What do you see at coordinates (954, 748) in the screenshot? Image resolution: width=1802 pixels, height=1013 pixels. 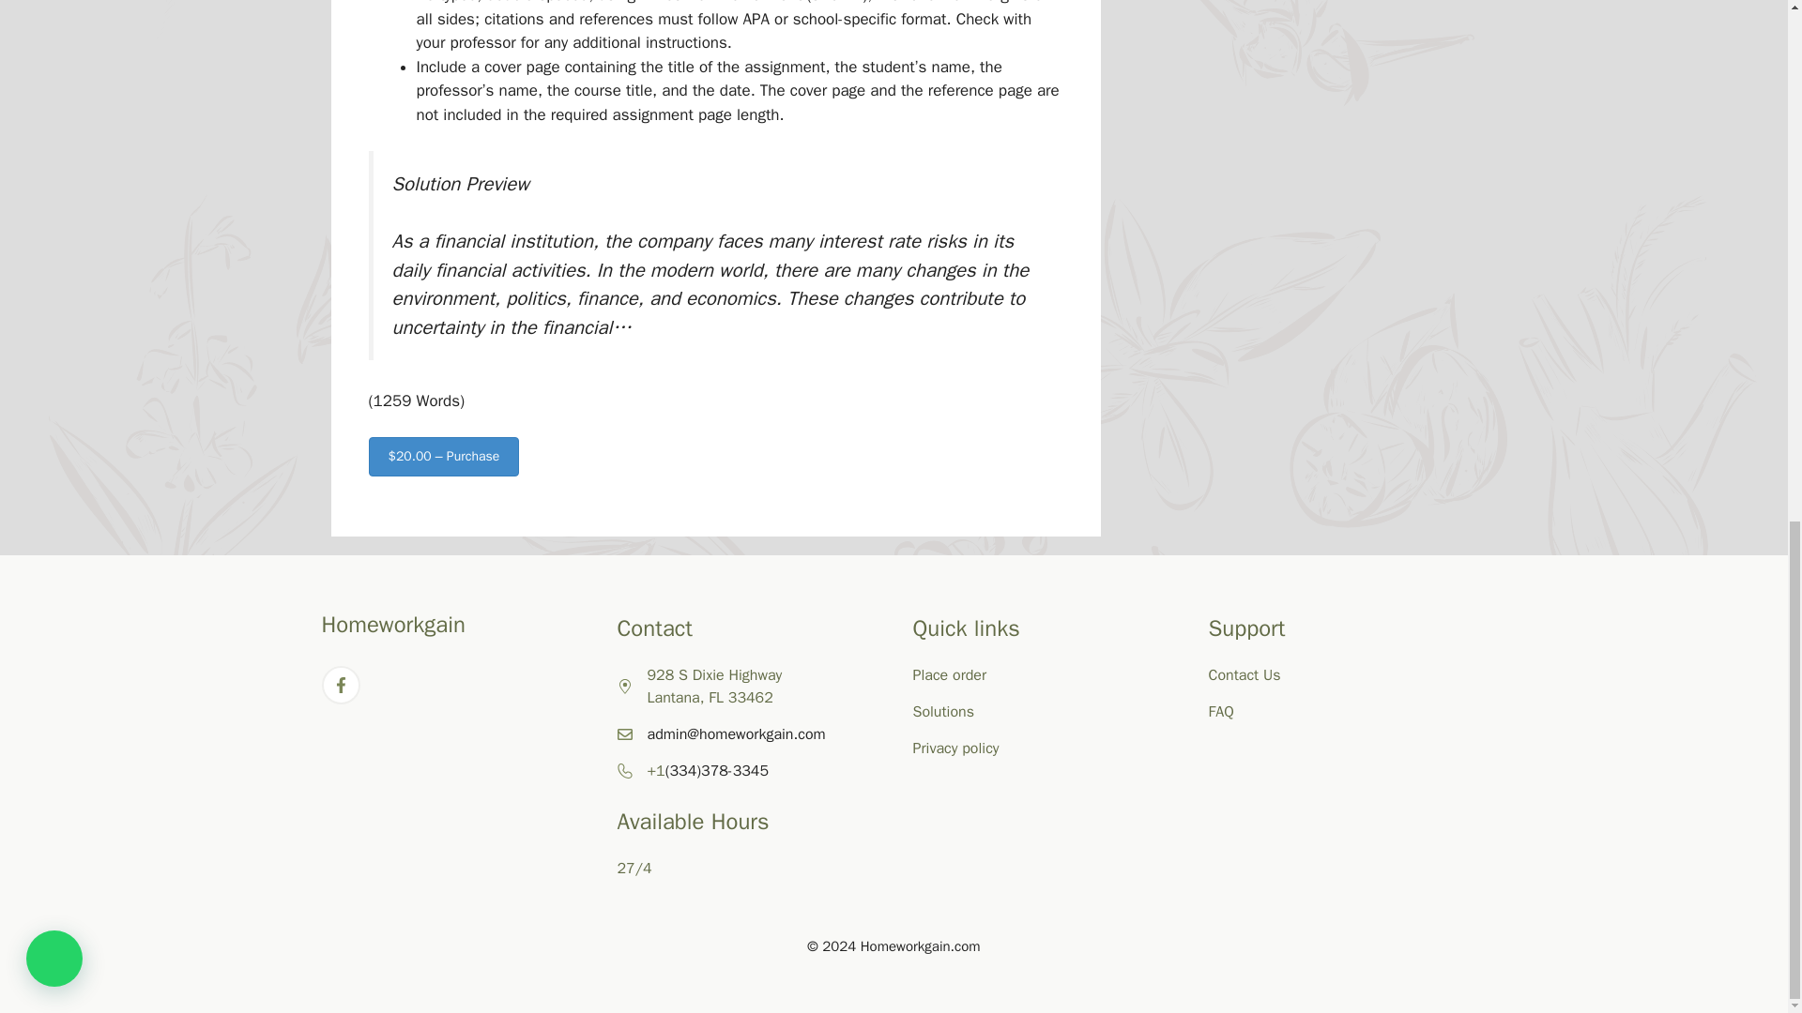 I see `Privacy policy` at bounding box center [954, 748].